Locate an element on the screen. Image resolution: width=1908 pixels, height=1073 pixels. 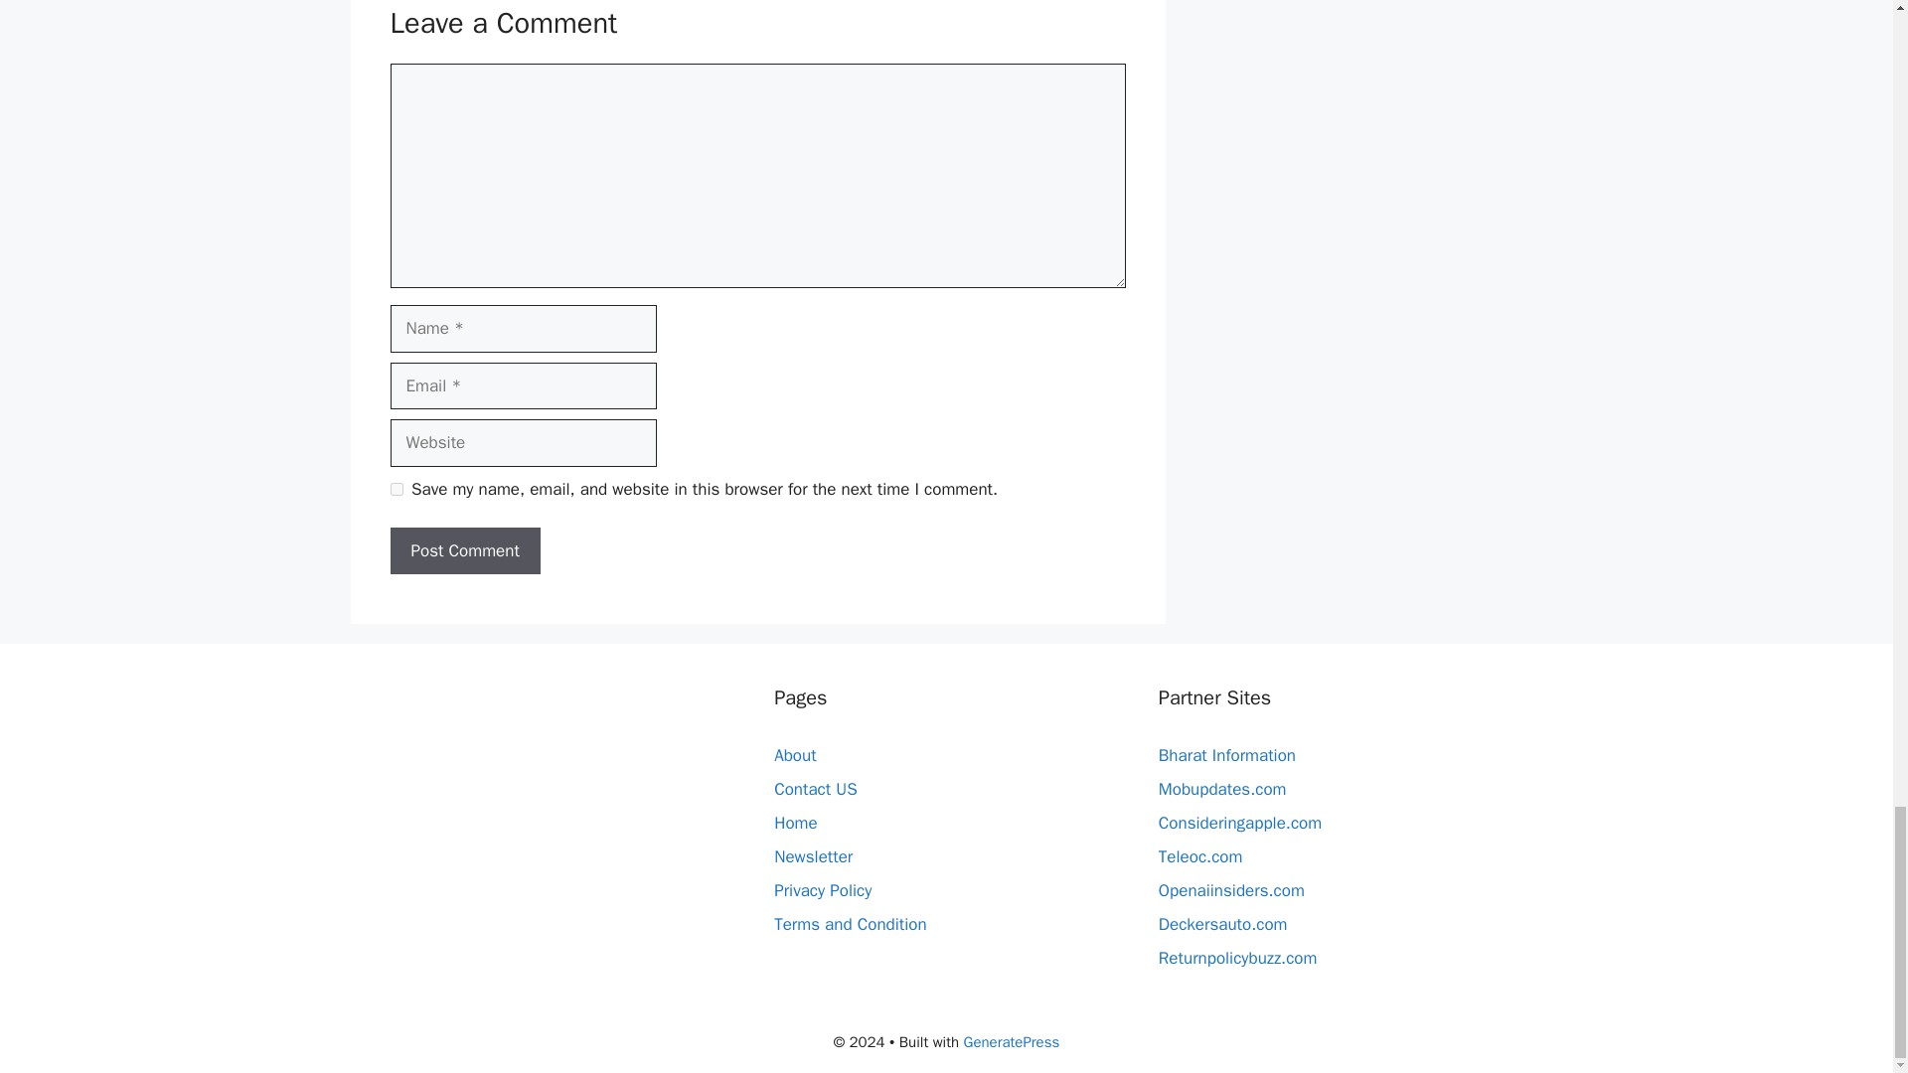
Post Comment is located at coordinates (464, 550).